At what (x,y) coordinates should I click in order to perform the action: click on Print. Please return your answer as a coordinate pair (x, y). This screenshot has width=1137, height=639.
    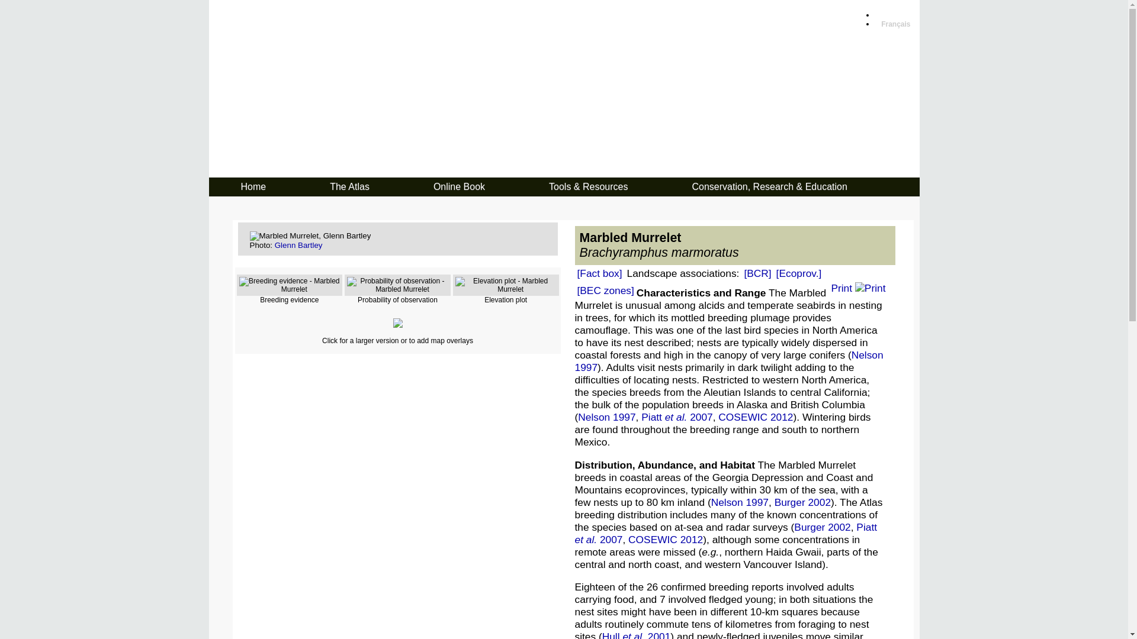
    Looking at the image, I should click on (858, 288).